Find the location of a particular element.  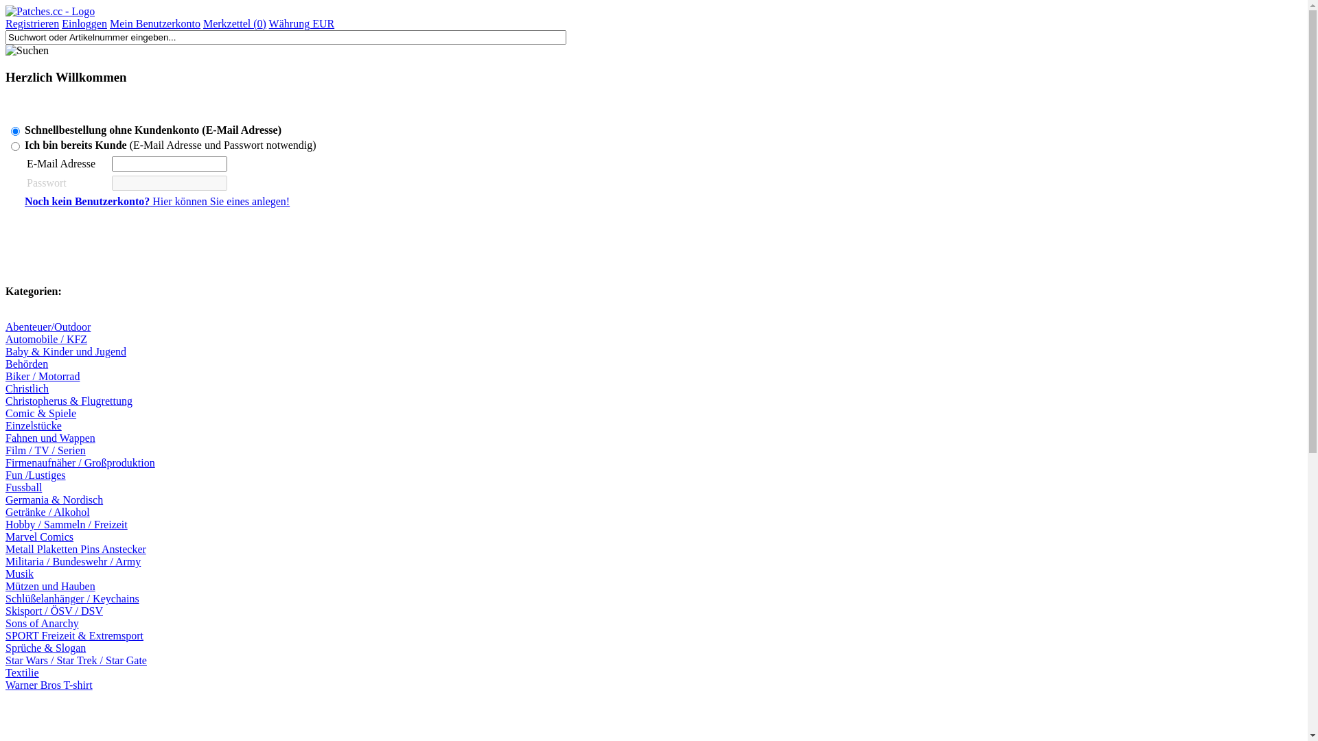

Sons of Anarchy is located at coordinates (43, 623).